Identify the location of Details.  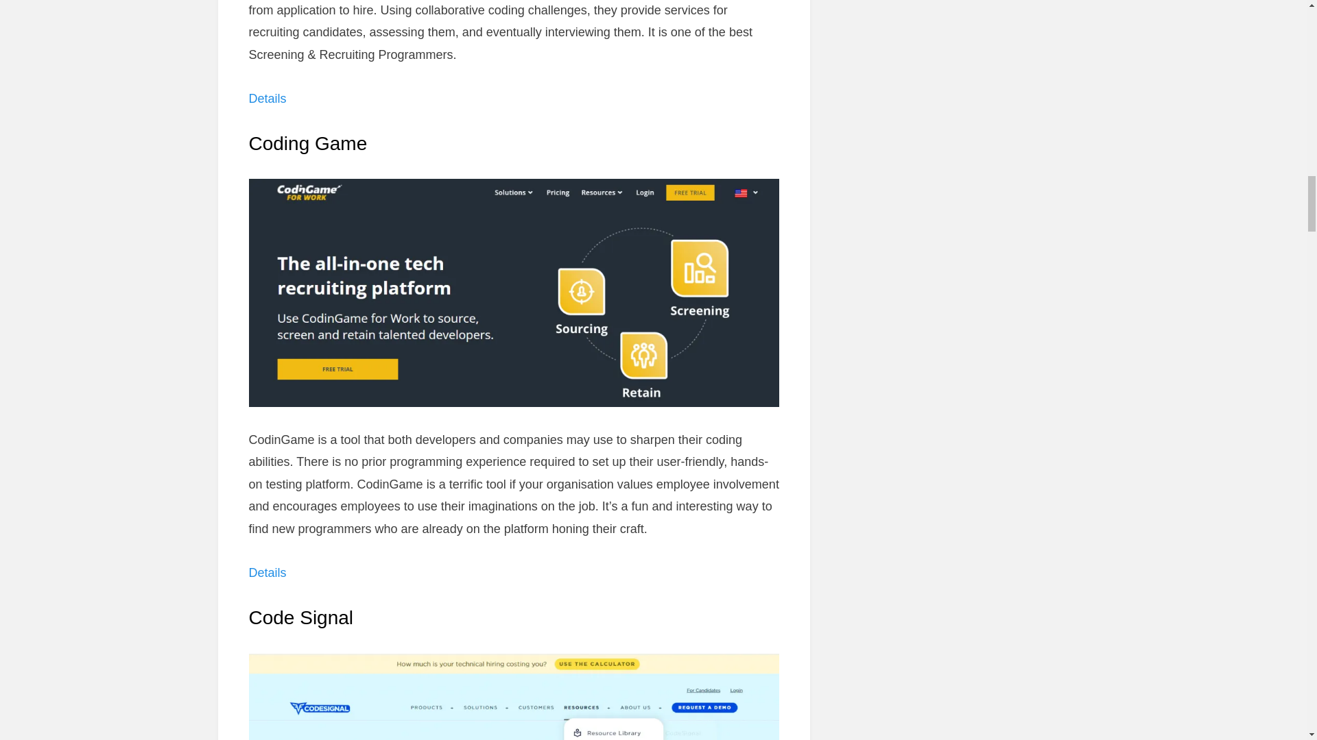
(267, 573).